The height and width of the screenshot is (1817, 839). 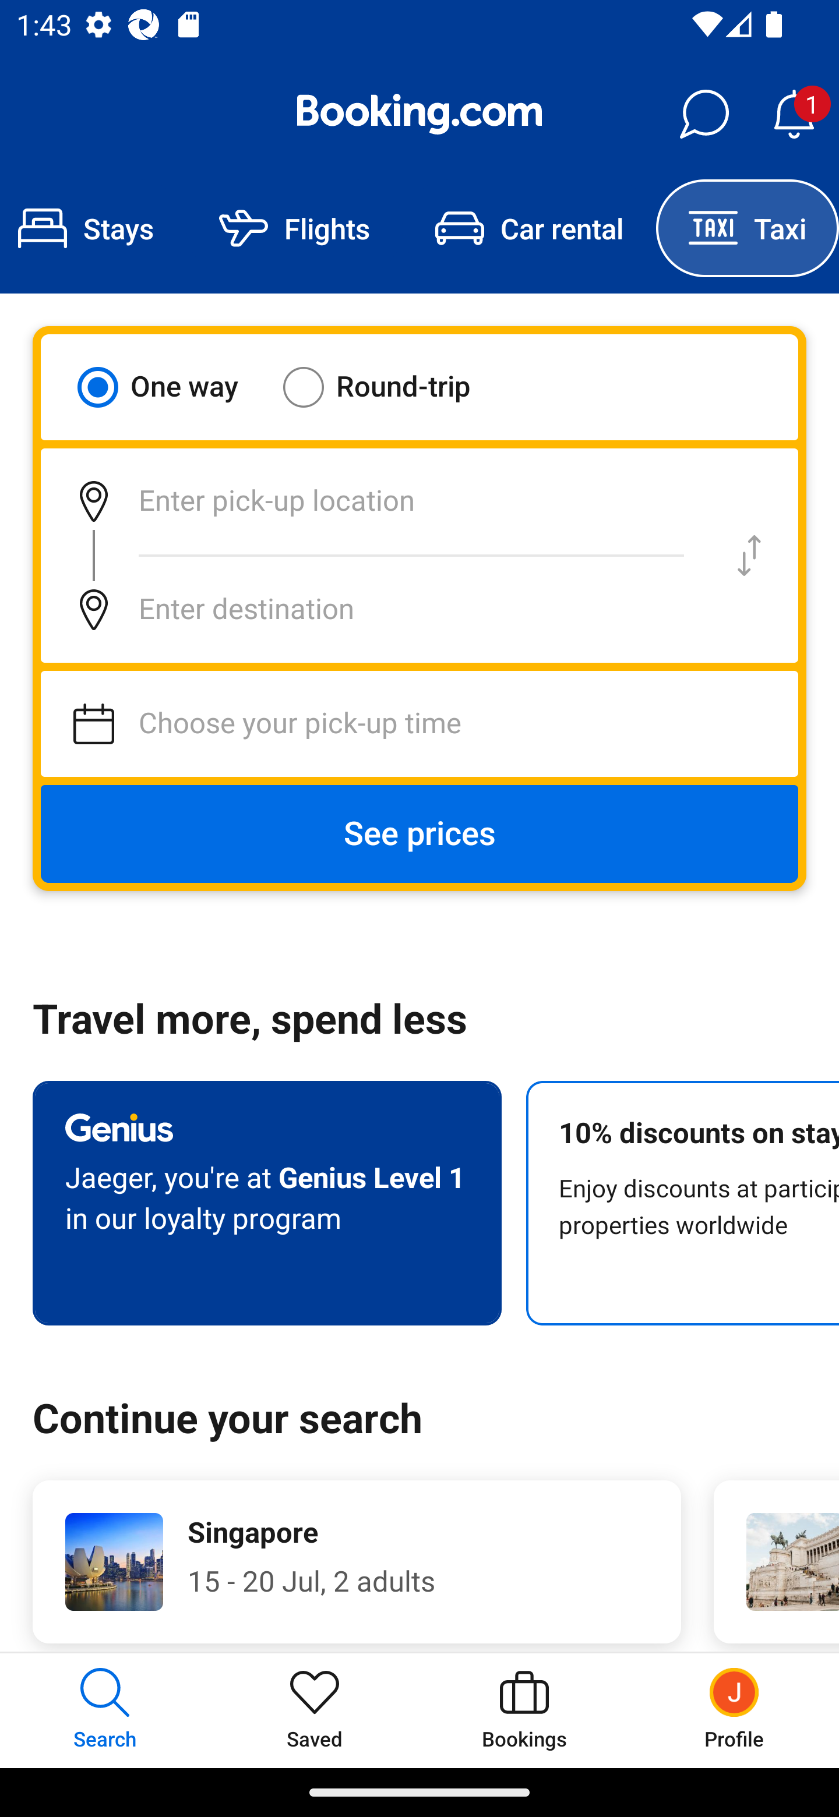 I want to click on Round-trip, so click(x=392, y=387).